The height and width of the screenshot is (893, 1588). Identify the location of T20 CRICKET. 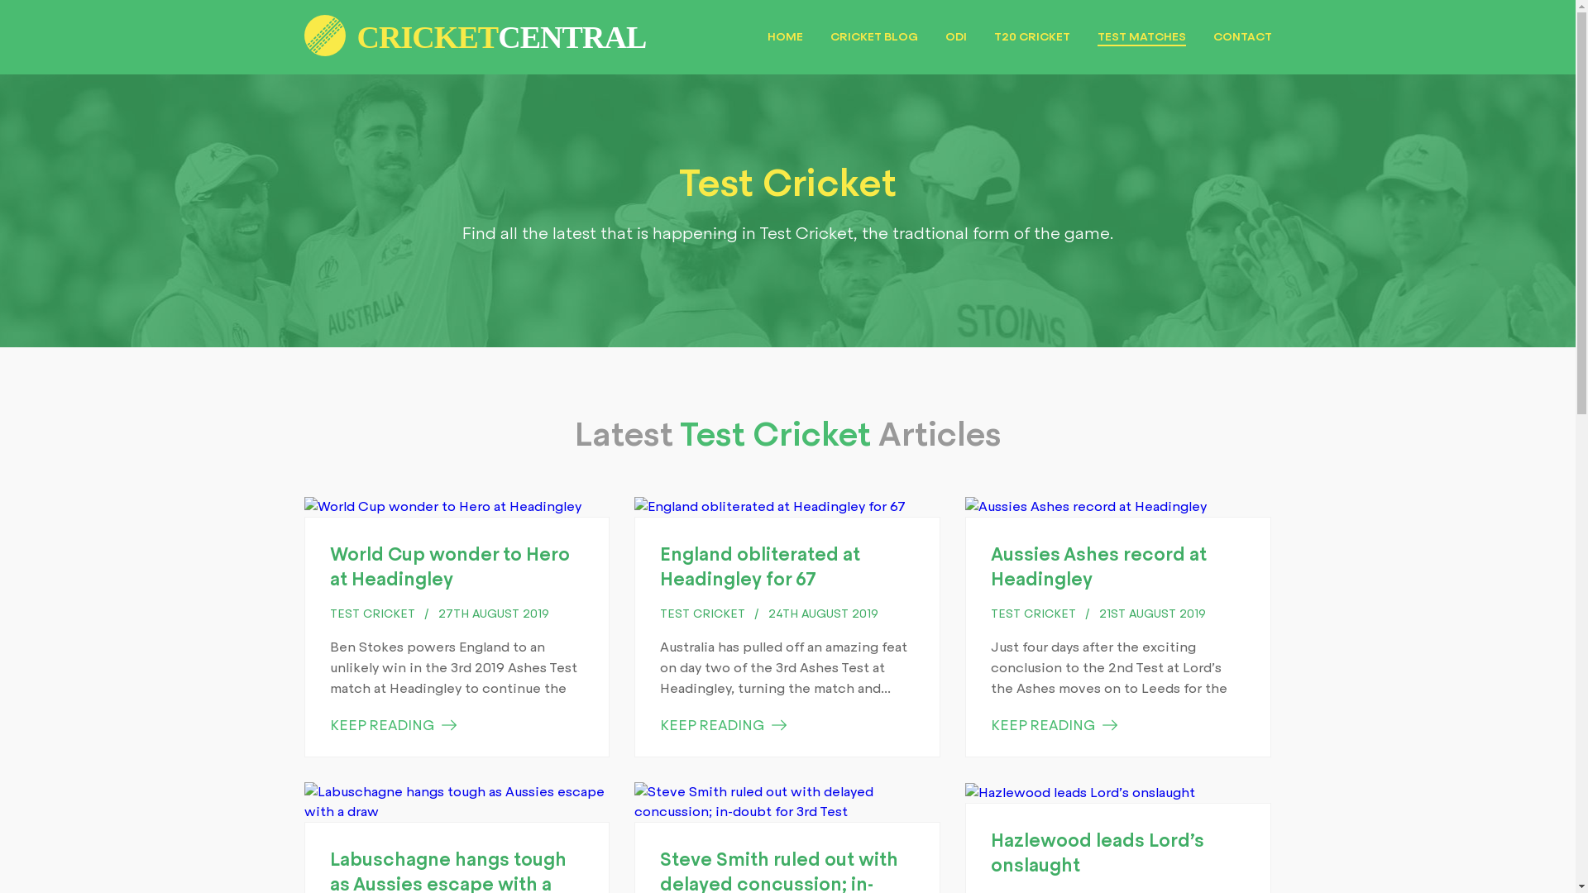
(1032, 36).